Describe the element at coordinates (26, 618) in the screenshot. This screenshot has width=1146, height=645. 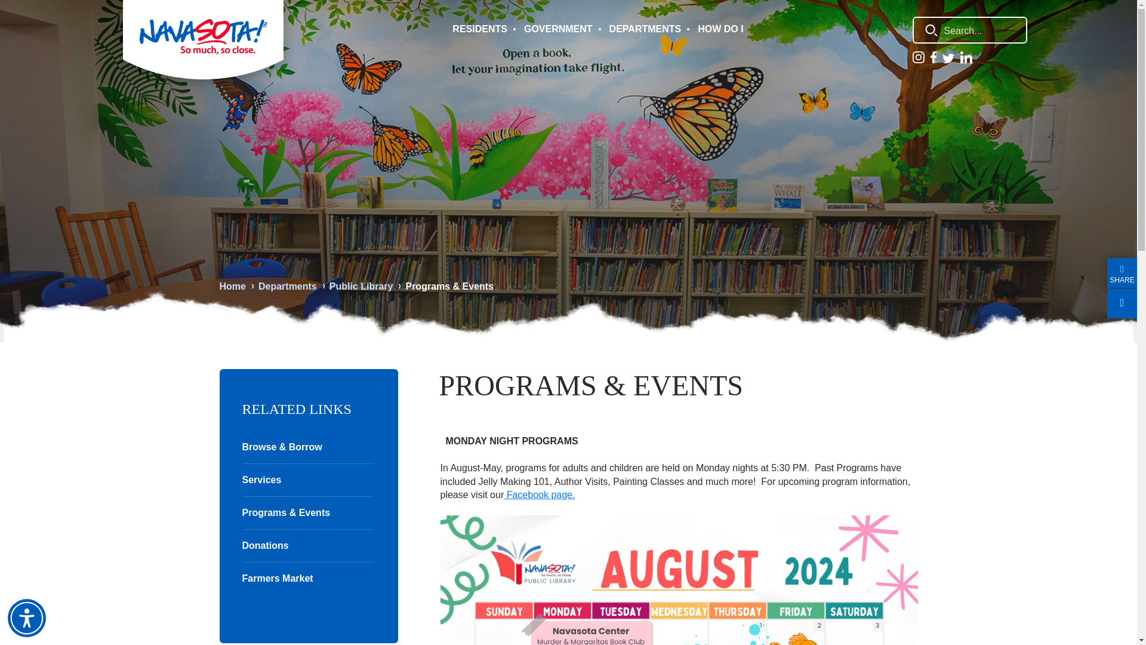
I see `Accessibility Menu` at that location.